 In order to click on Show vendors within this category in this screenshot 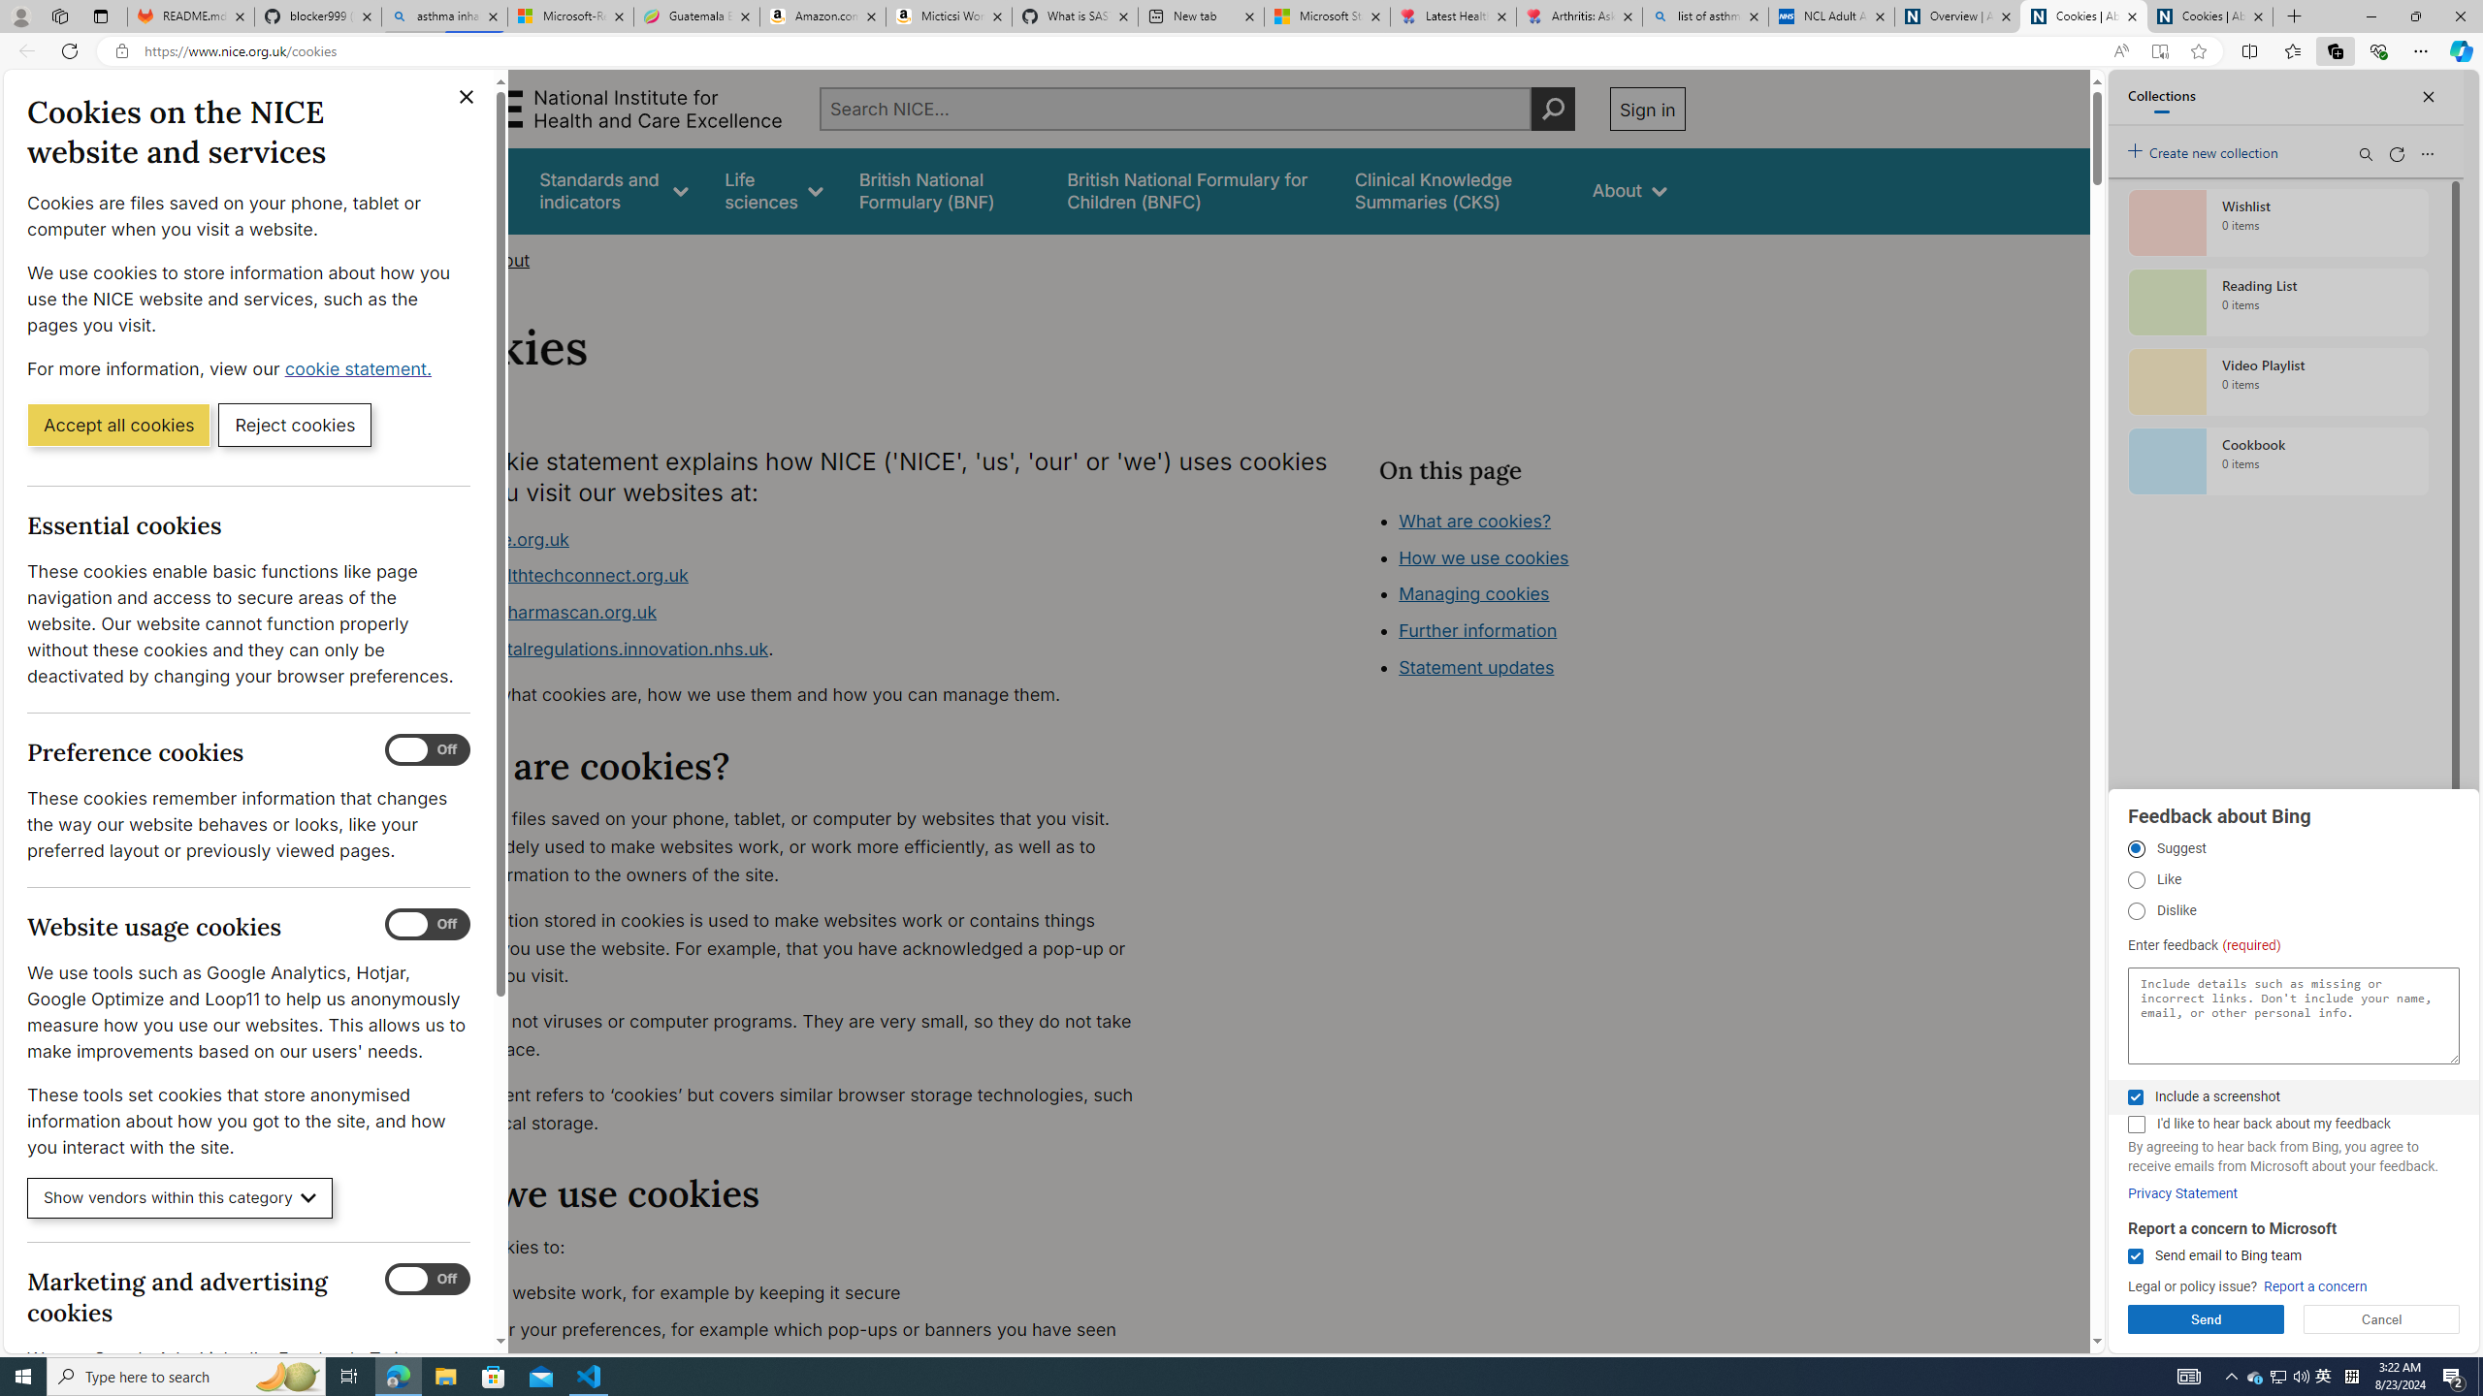, I will do `click(180, 1198)`.